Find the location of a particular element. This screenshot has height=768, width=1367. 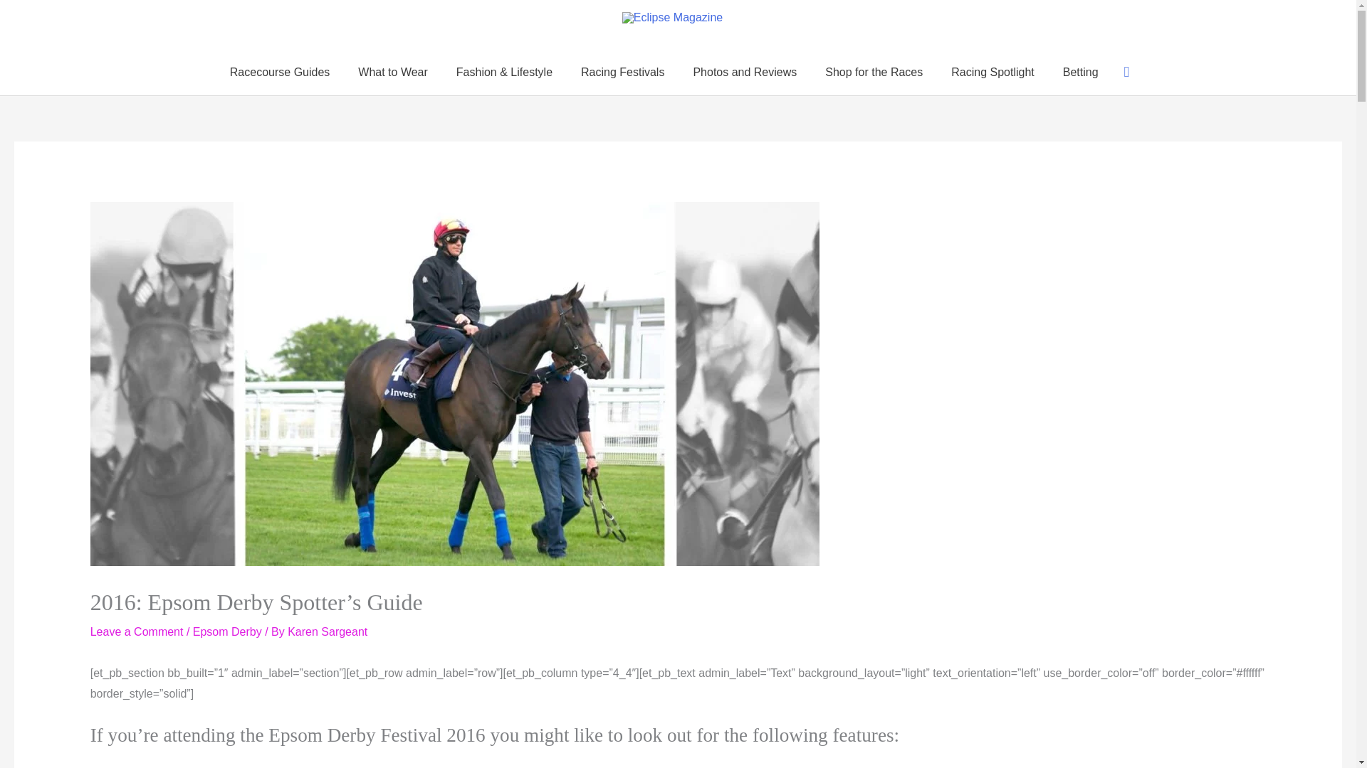

Shop for the Races is located at coordinates (873, 73).